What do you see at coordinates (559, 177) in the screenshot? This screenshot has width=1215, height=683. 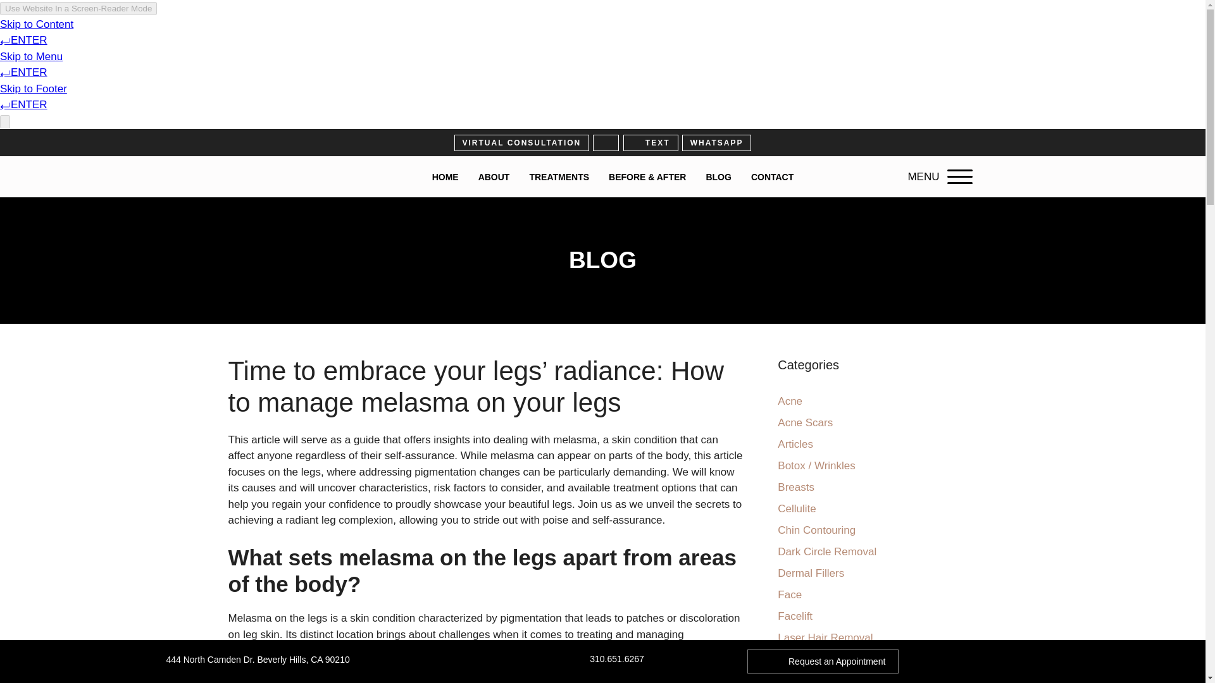 I see `TREATMENTS` at bounding box center [559, 177].